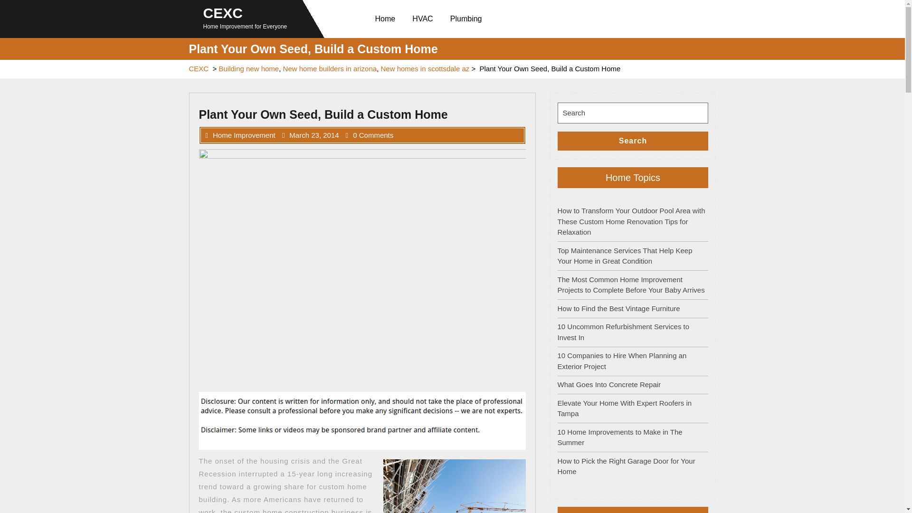  Describe the element at coordinates (223, 13) in the screenshot. I see `CEXC` at that location.